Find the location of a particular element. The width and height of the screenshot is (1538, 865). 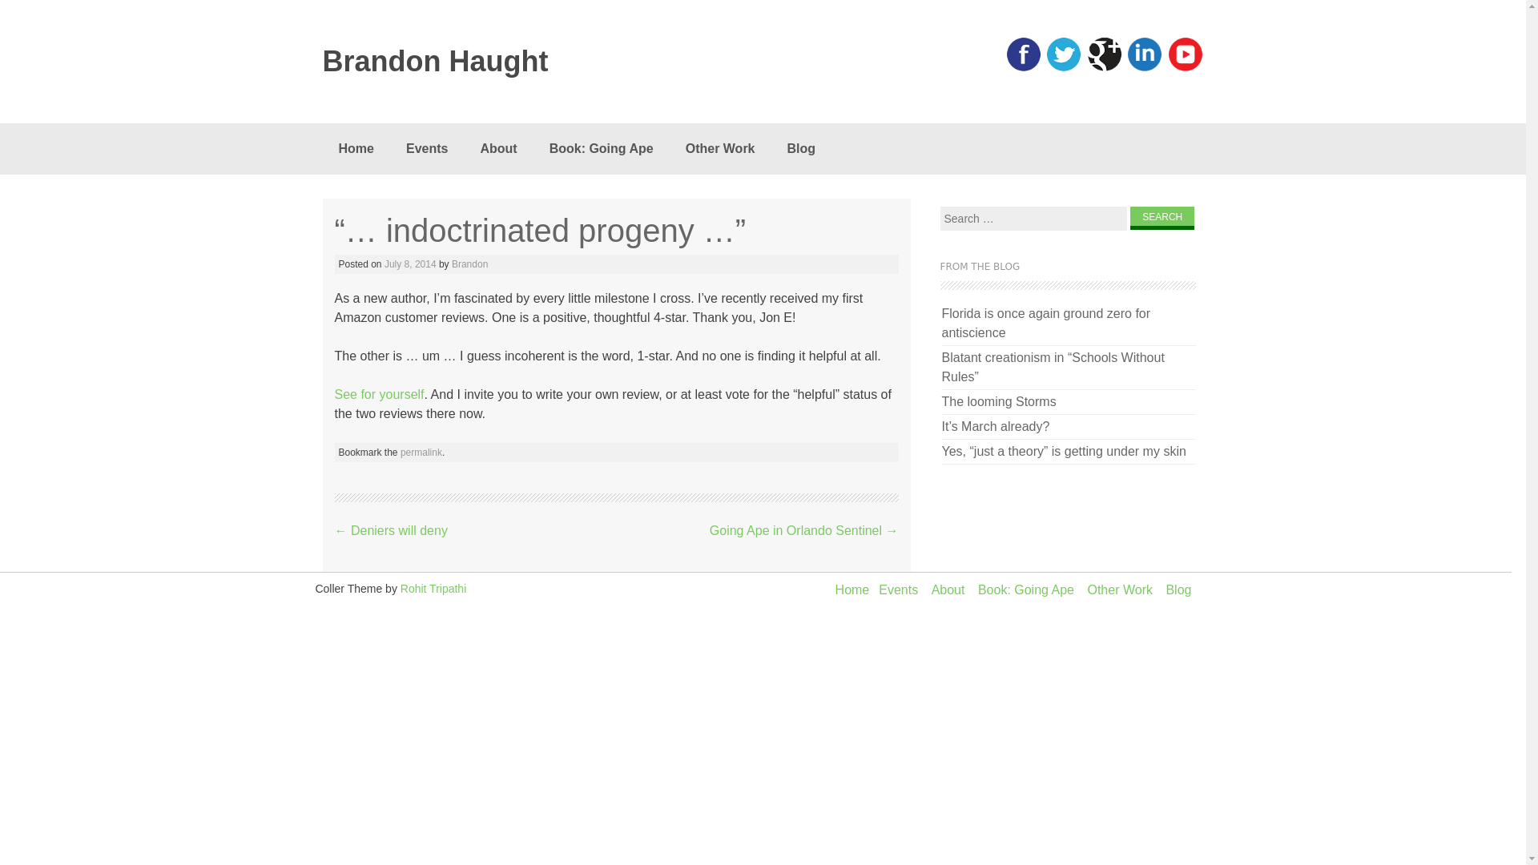

Twitter is located at coordinates (1064, 67).